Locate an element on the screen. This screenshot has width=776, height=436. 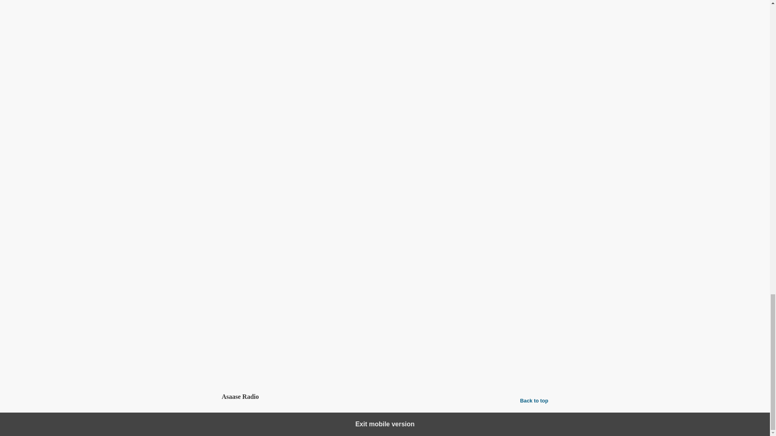
Otumfuo Hiahene is located at coordinates (522, 361).